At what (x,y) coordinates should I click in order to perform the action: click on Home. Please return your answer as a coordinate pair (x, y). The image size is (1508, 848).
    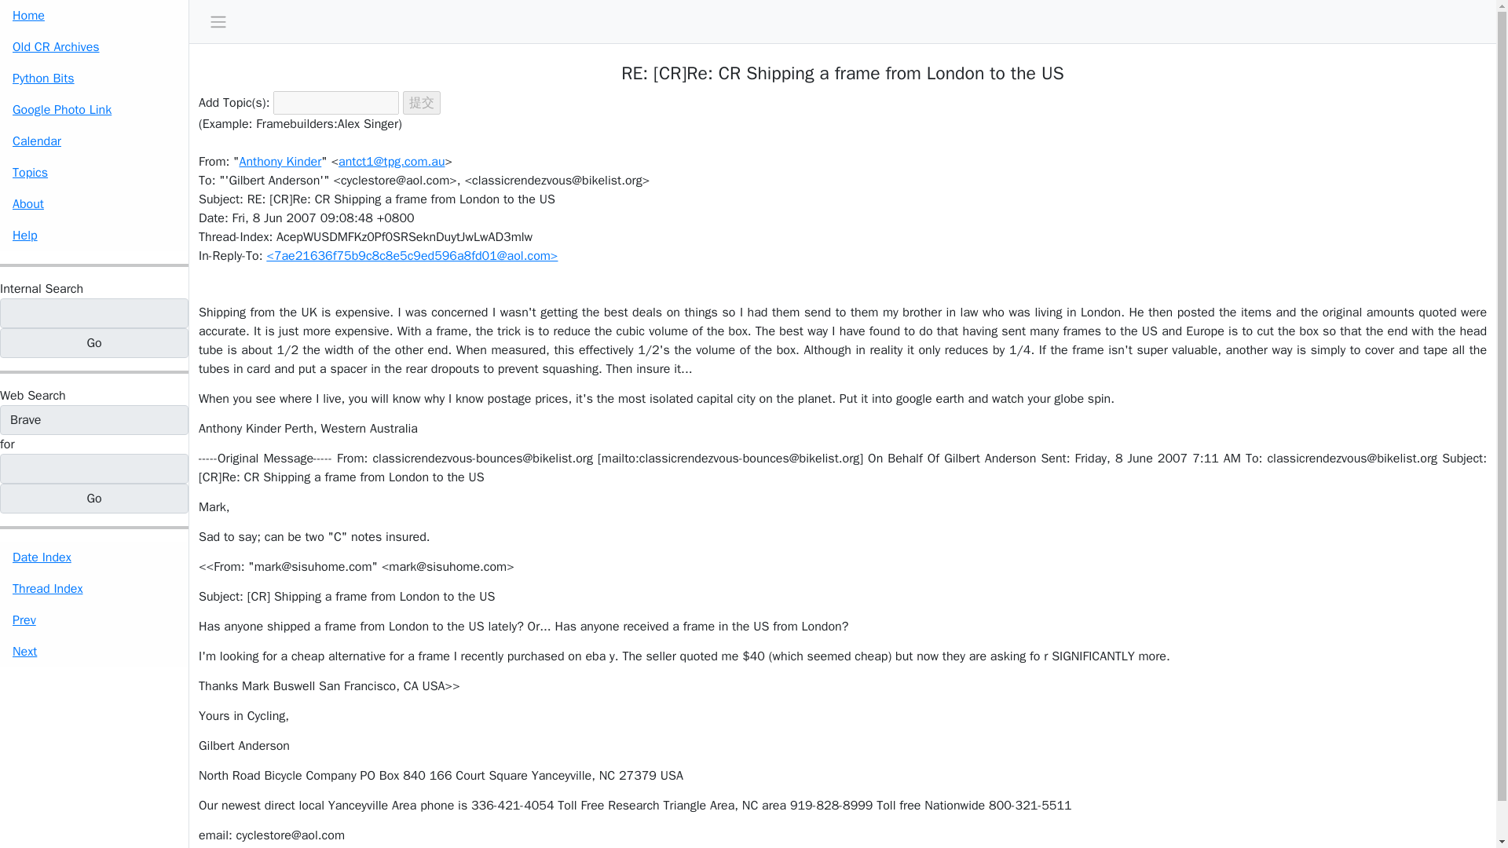
    Looking at the image, I should click on (94, 16).